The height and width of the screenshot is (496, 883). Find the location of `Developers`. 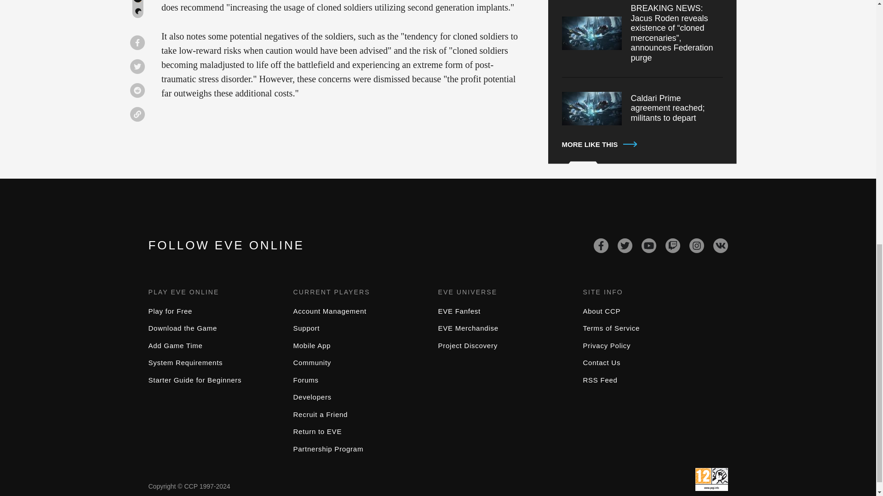

Developers is located at coordinates (312, 397).